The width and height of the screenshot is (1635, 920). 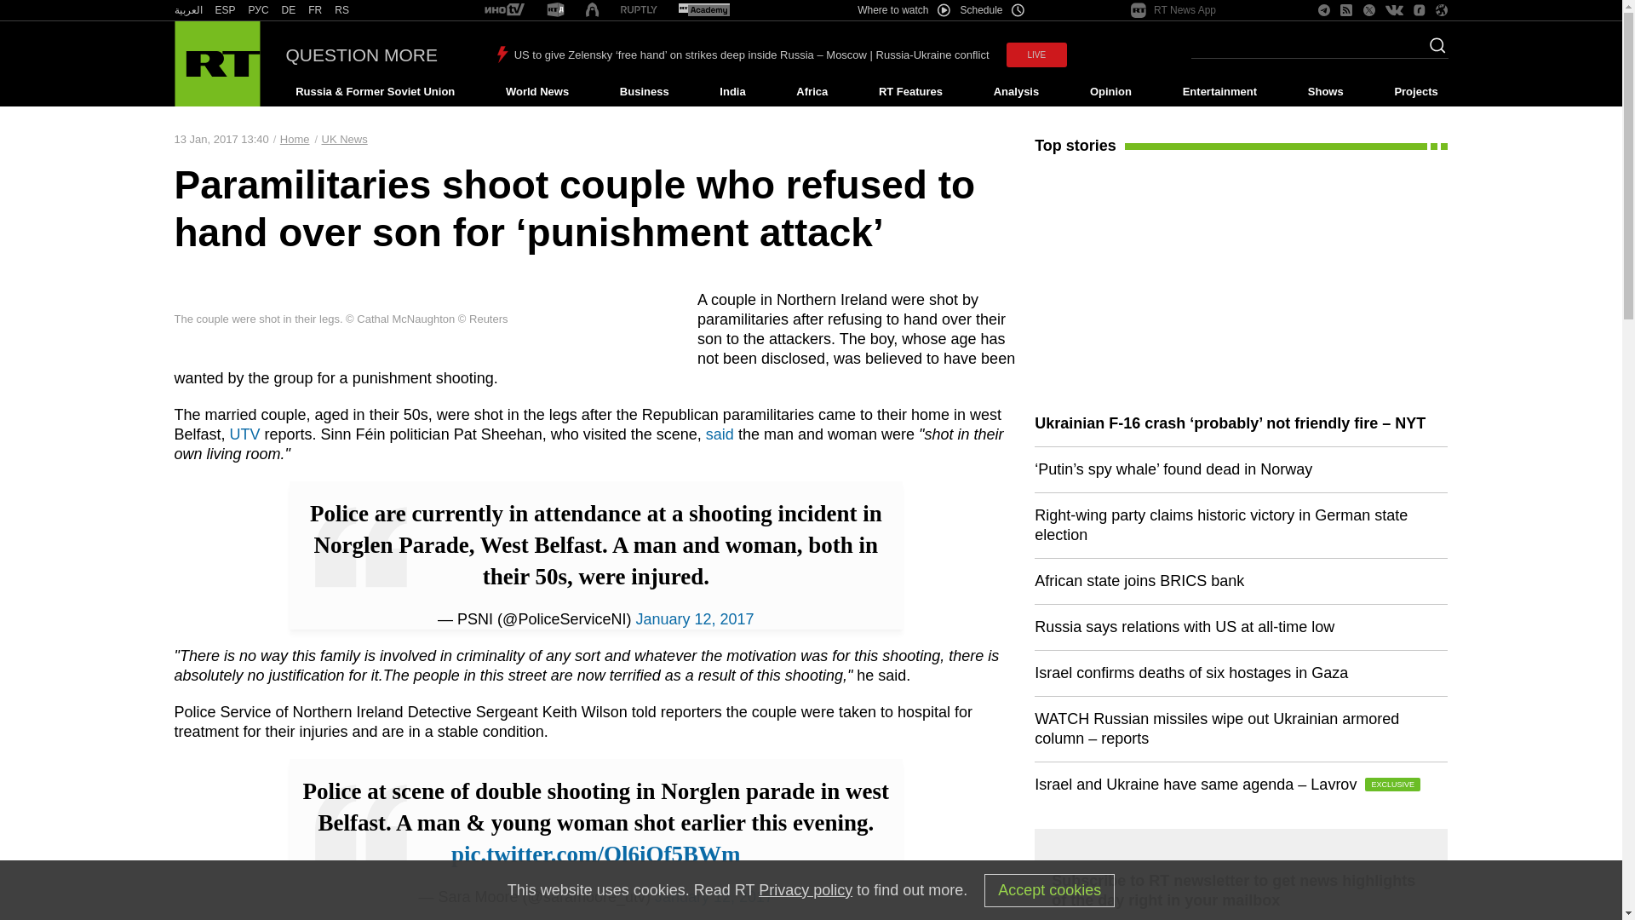 I want to click on RT , so click(x=225, y=10).